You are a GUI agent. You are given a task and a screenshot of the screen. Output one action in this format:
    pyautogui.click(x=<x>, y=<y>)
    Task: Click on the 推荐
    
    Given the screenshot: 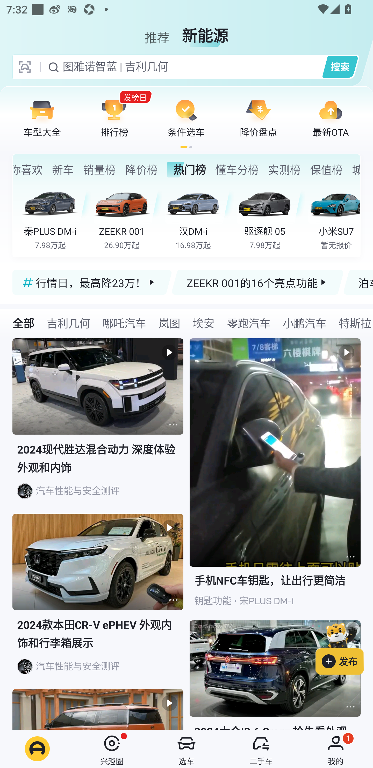 What is the action you would take?
    pyautogui.click(x=157, y=32)
    